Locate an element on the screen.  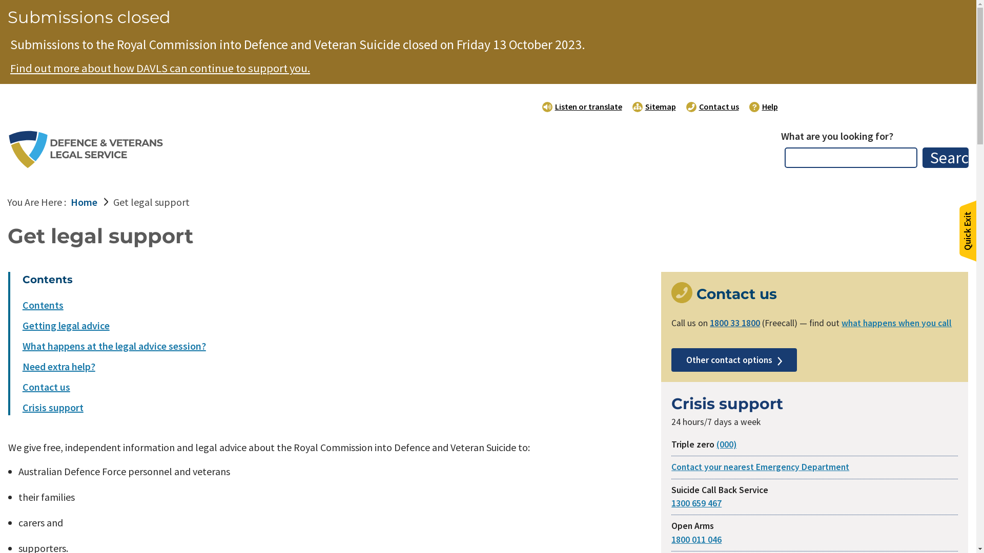
Sitemap is located at coordinates (654, 107).